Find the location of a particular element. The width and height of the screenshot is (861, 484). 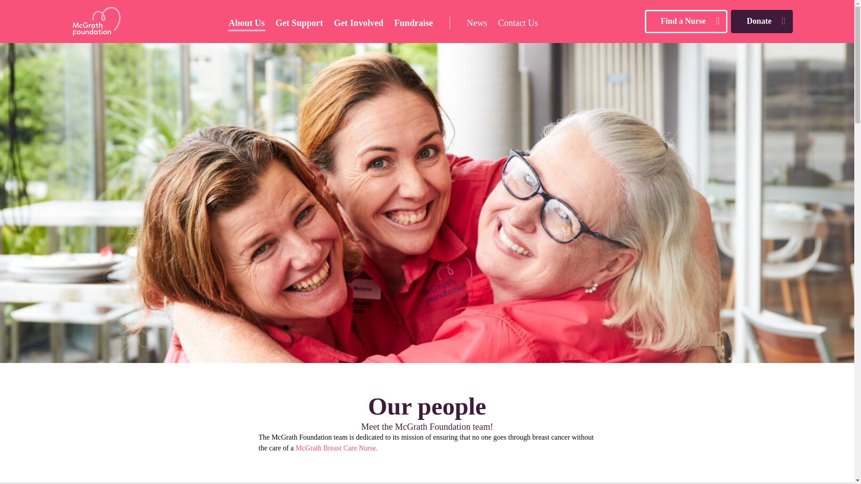

Fundraise is located at coordinates (413, 22).